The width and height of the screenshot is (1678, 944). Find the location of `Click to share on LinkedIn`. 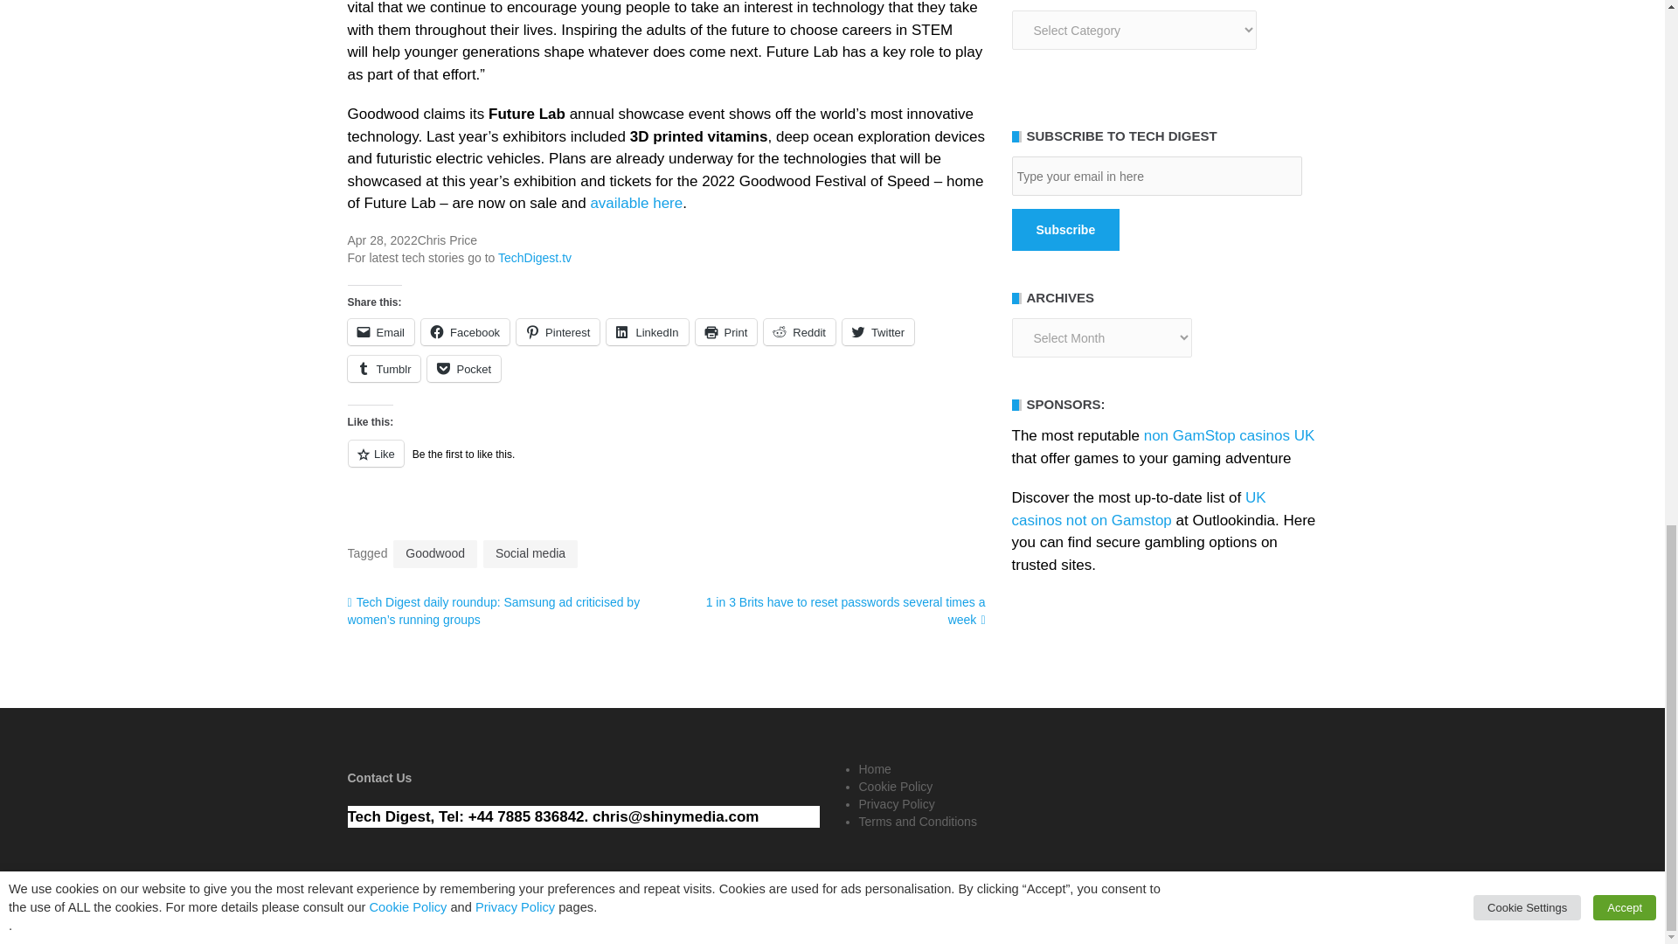

Click to share on LinkedIn is located at coordinates (647, 332).